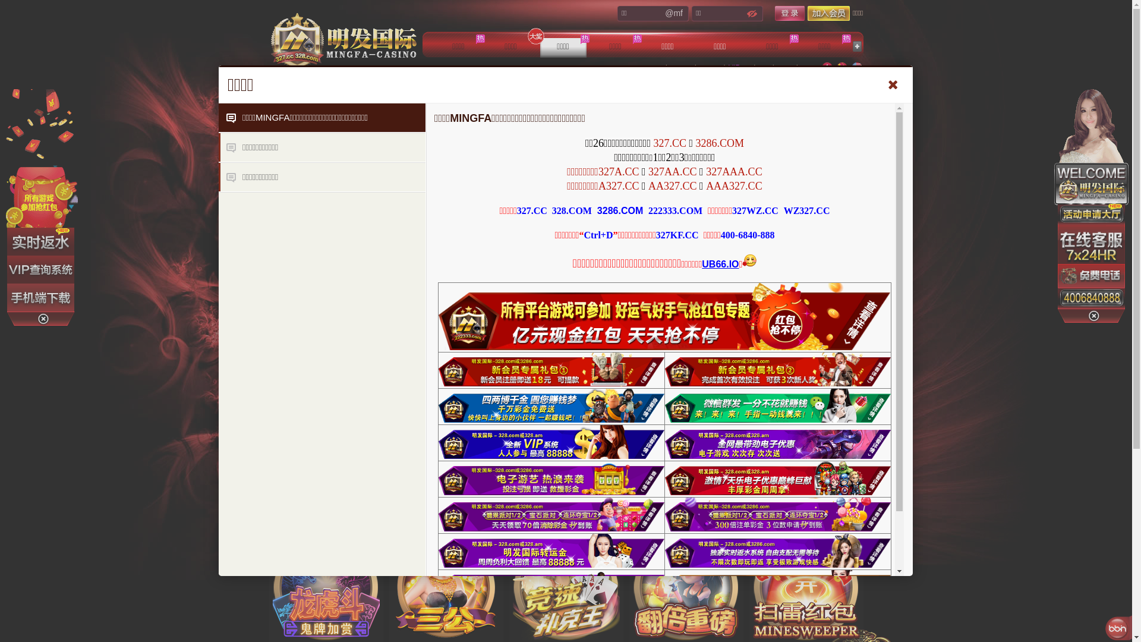 The image size is (1141, 642). I want to click on 327KF.CC, so click(677, 235).